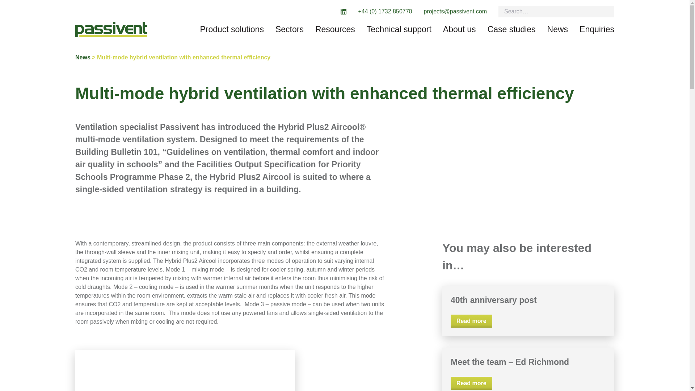 Image resolution: width=695 pixels, height=391 pixels. I want to click on Follow us on LinkedIn, so click(343, 11).